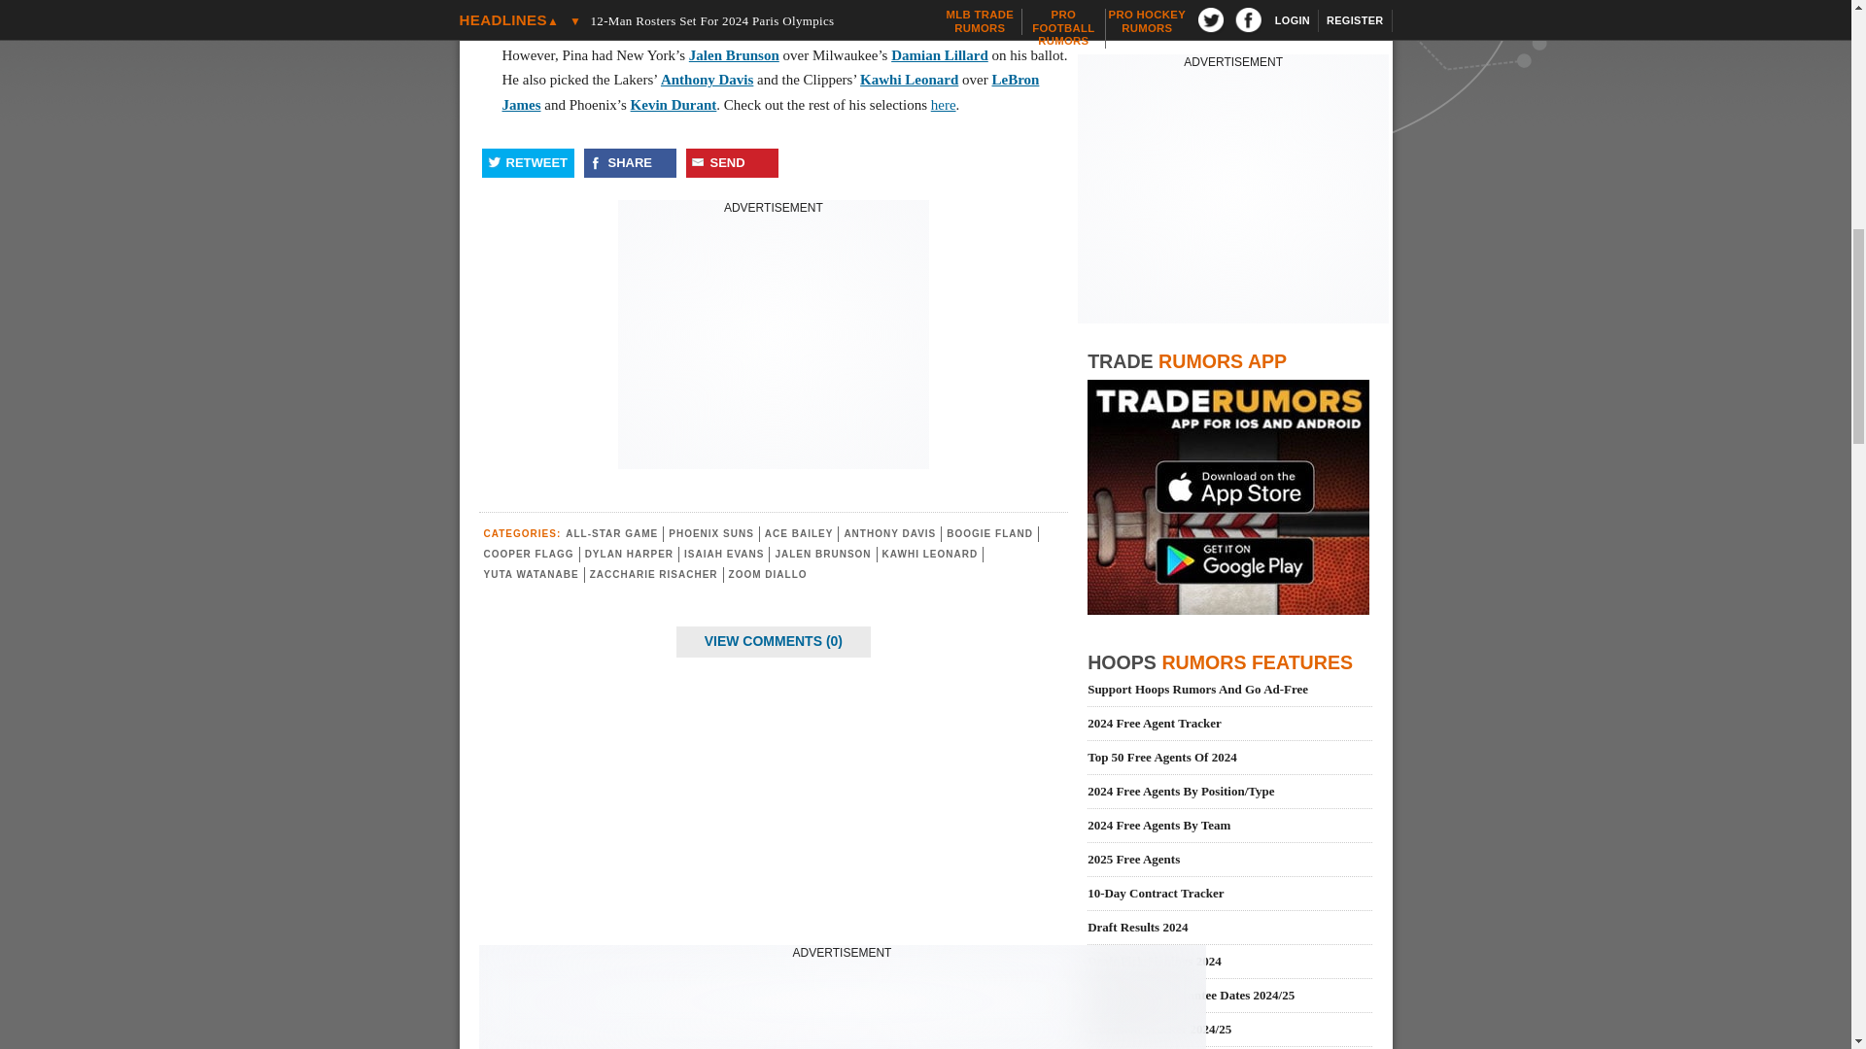 The height and width of the screenshot is (1049, 1866). What do you see at coordinates (611, 534) in the screenshot?
I see `View all posts in All-Star Game` at bounding box center [611, 534].